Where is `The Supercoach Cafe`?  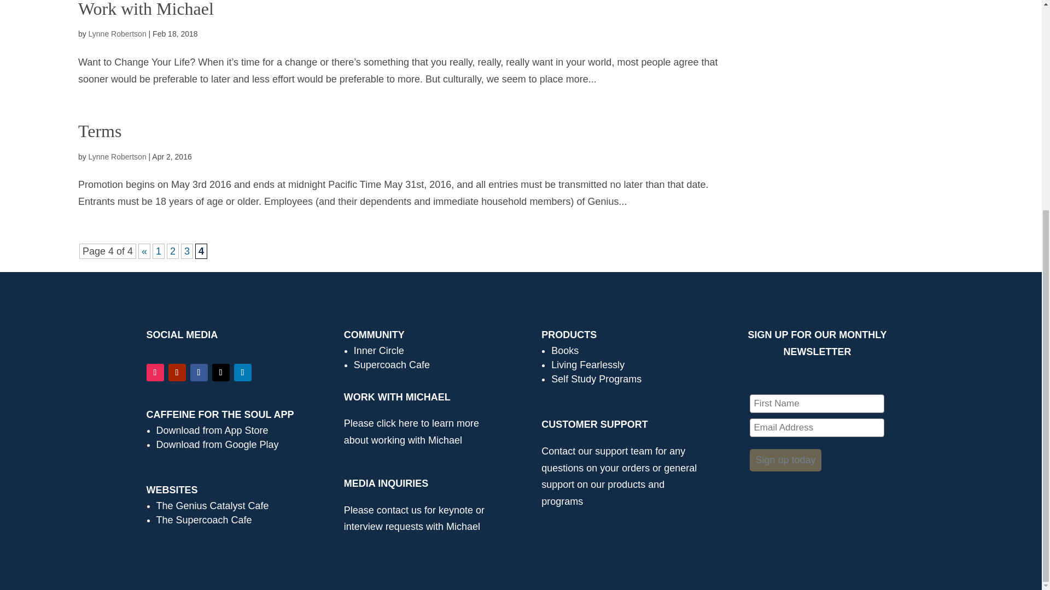
The Supercoach Cafe is located at coordinates (204, 520).